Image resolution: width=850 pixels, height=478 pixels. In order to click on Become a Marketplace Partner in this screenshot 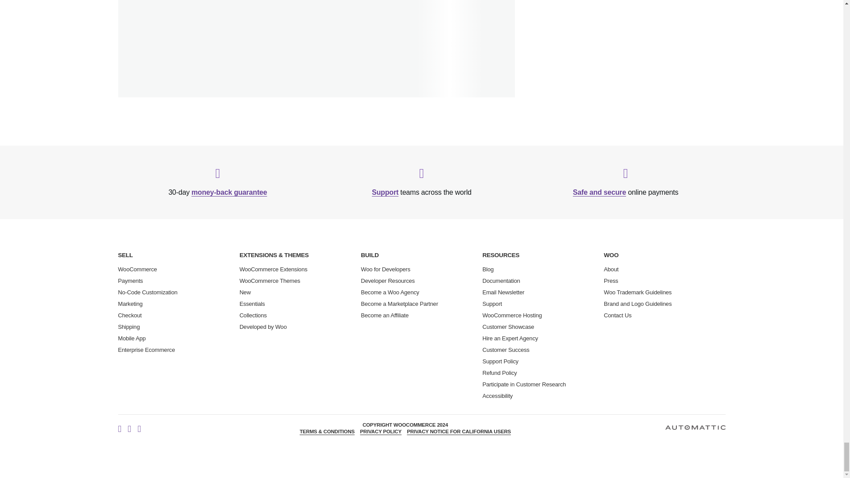, I will do `click(399, 304)`.